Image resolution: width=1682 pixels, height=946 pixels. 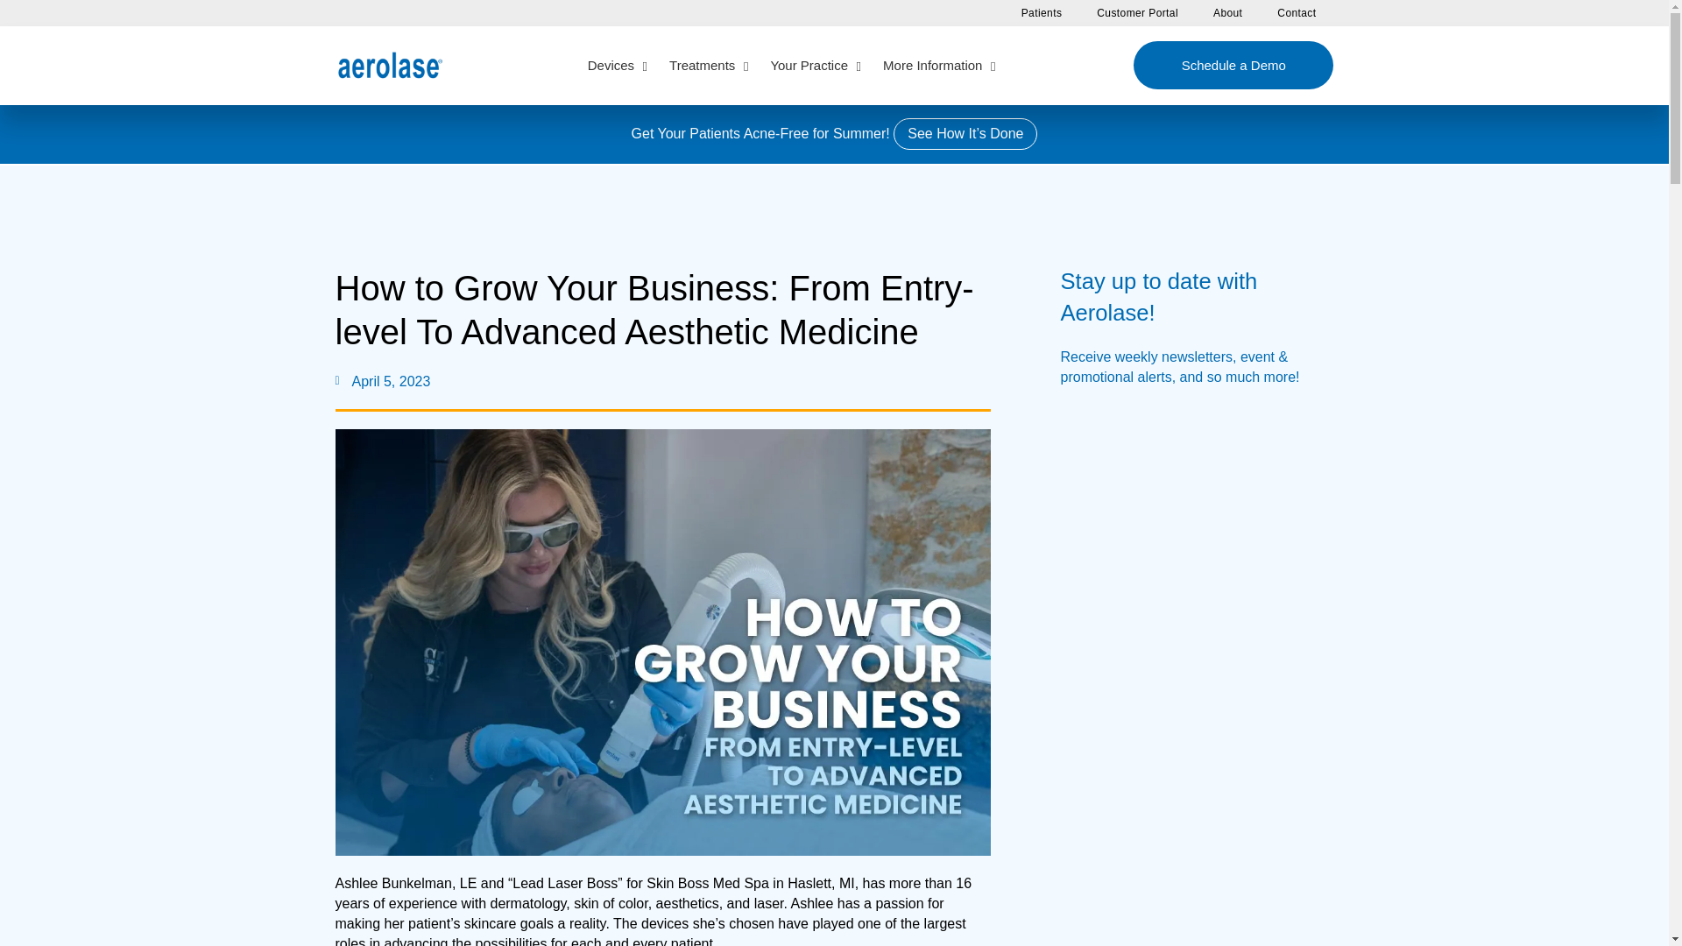 What do you see at coordinates (1297, 13) in the screenshot?
I see `Contact` at bounding box center [1297, 13].